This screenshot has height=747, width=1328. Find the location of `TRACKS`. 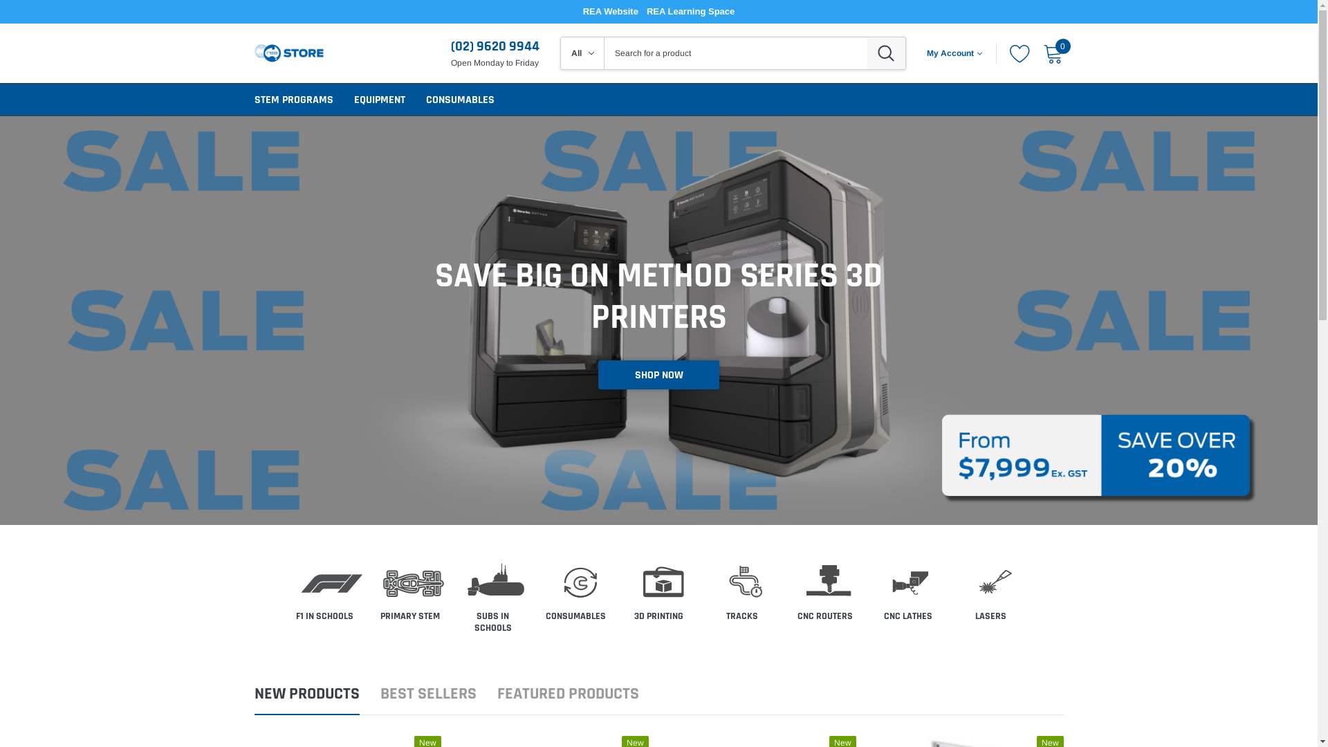

TRACKS is located at coordinates (742, 616).